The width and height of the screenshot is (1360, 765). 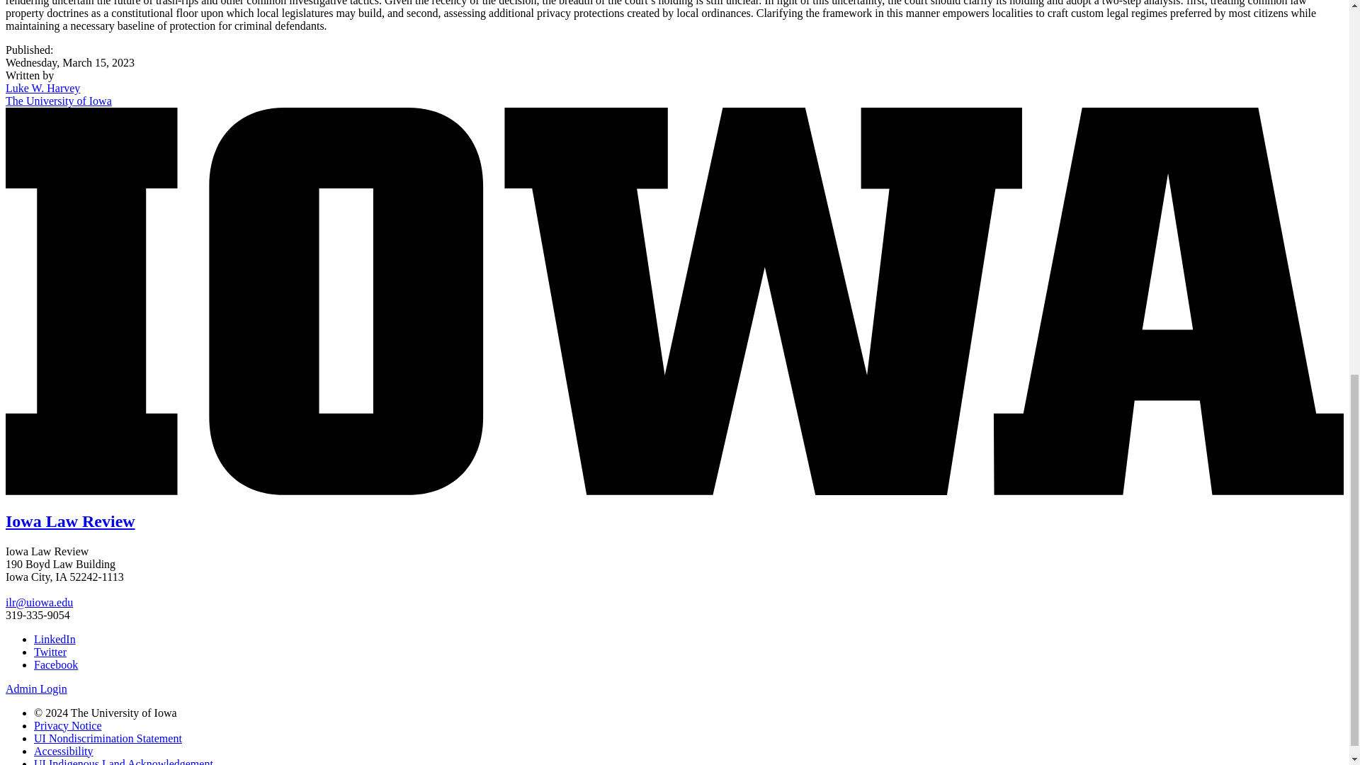 What do you see at coordinates (55, 639) in the screenshot?
I see `LinkedIn` at bounding box center [55, 639].